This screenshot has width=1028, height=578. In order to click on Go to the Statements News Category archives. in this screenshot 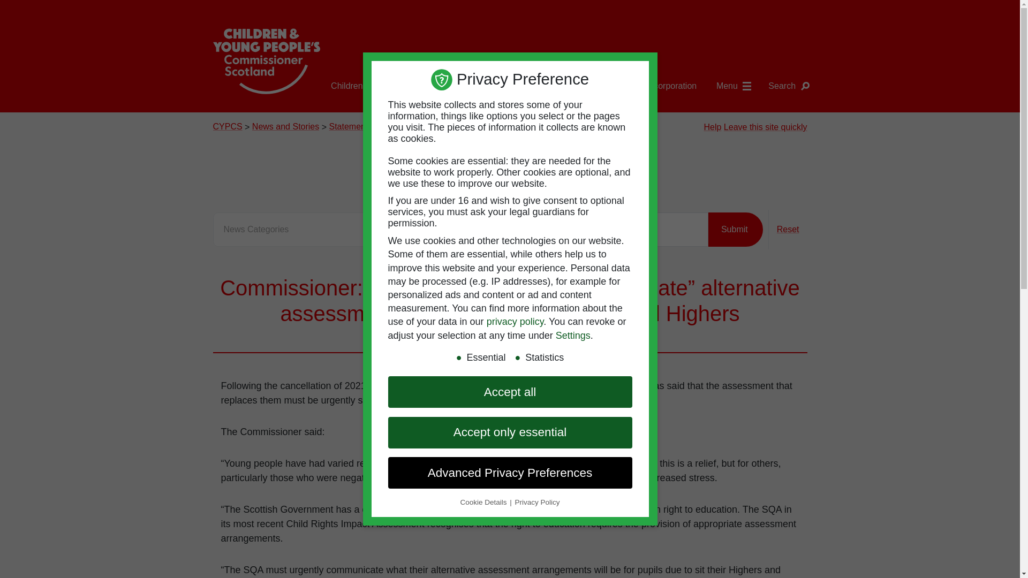, I will do `click(350, 127)`.